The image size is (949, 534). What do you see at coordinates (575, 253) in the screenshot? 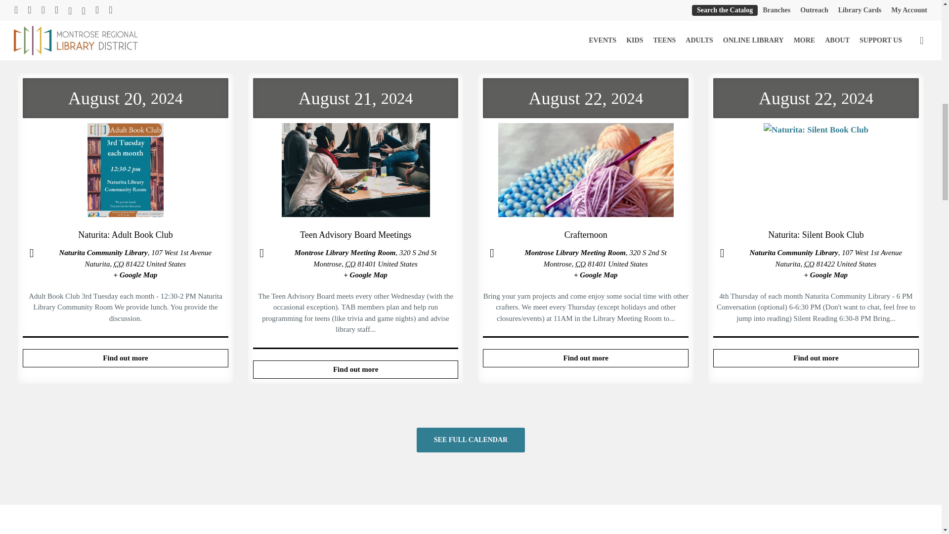
I see `Montrose Library Meeting Room` at bounding box center [575, 253].